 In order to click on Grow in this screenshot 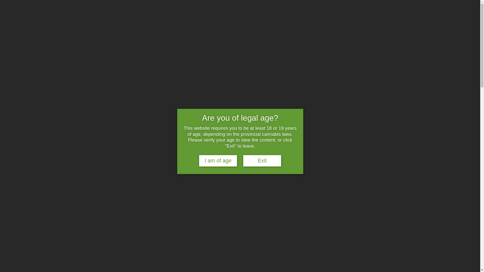, I will do `click(317, 21)`.